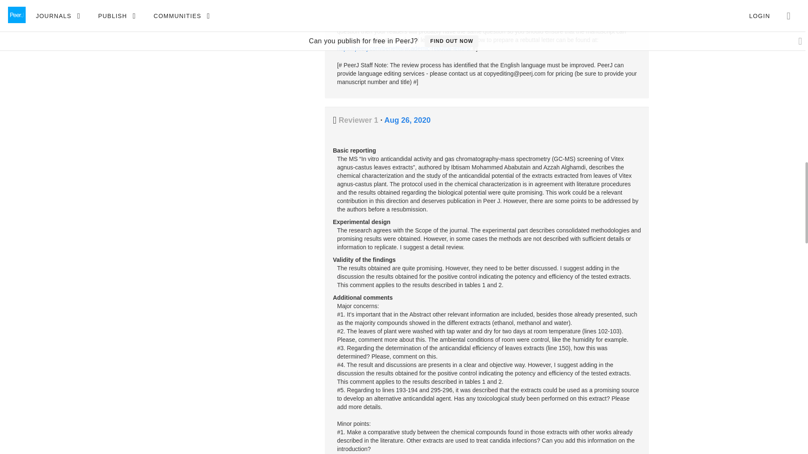 The height and width of the screenshot is (454, 808). What do you see at coordinates (407, 120) in the screenshot?
I see `Aug 26, 2020` at bounding box center [407, 120].